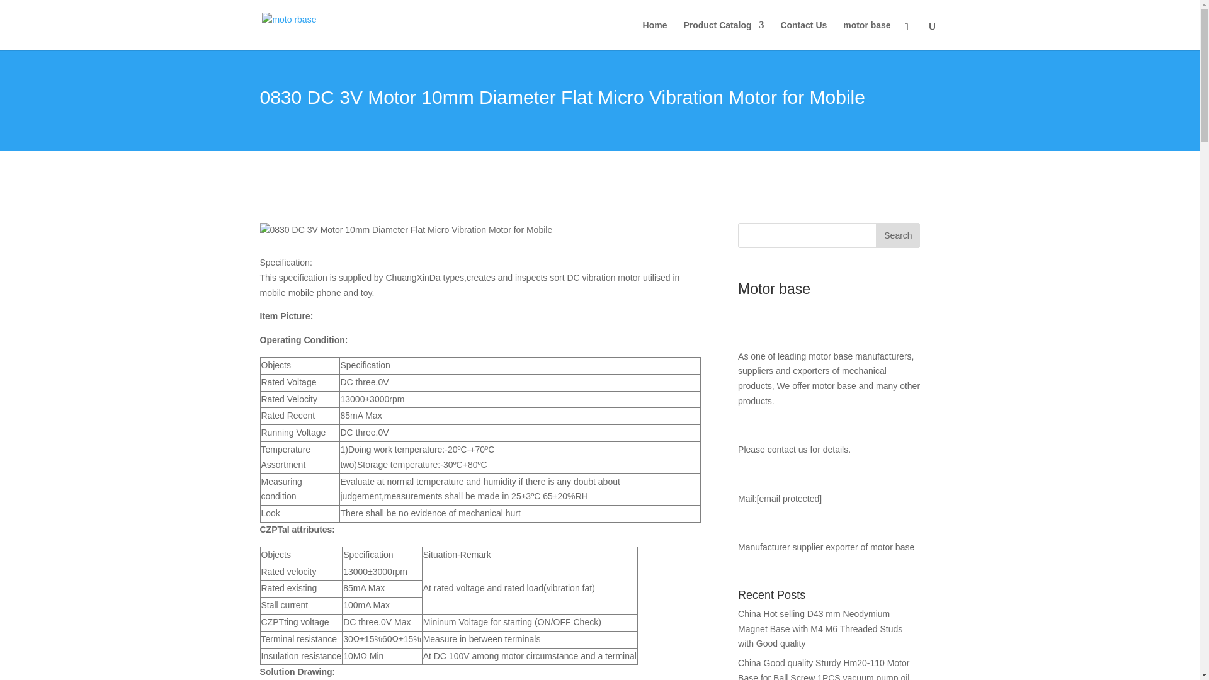  Describe the element at coordinates (803, 35) in the screenshot. I see `Contact Us` at that location.